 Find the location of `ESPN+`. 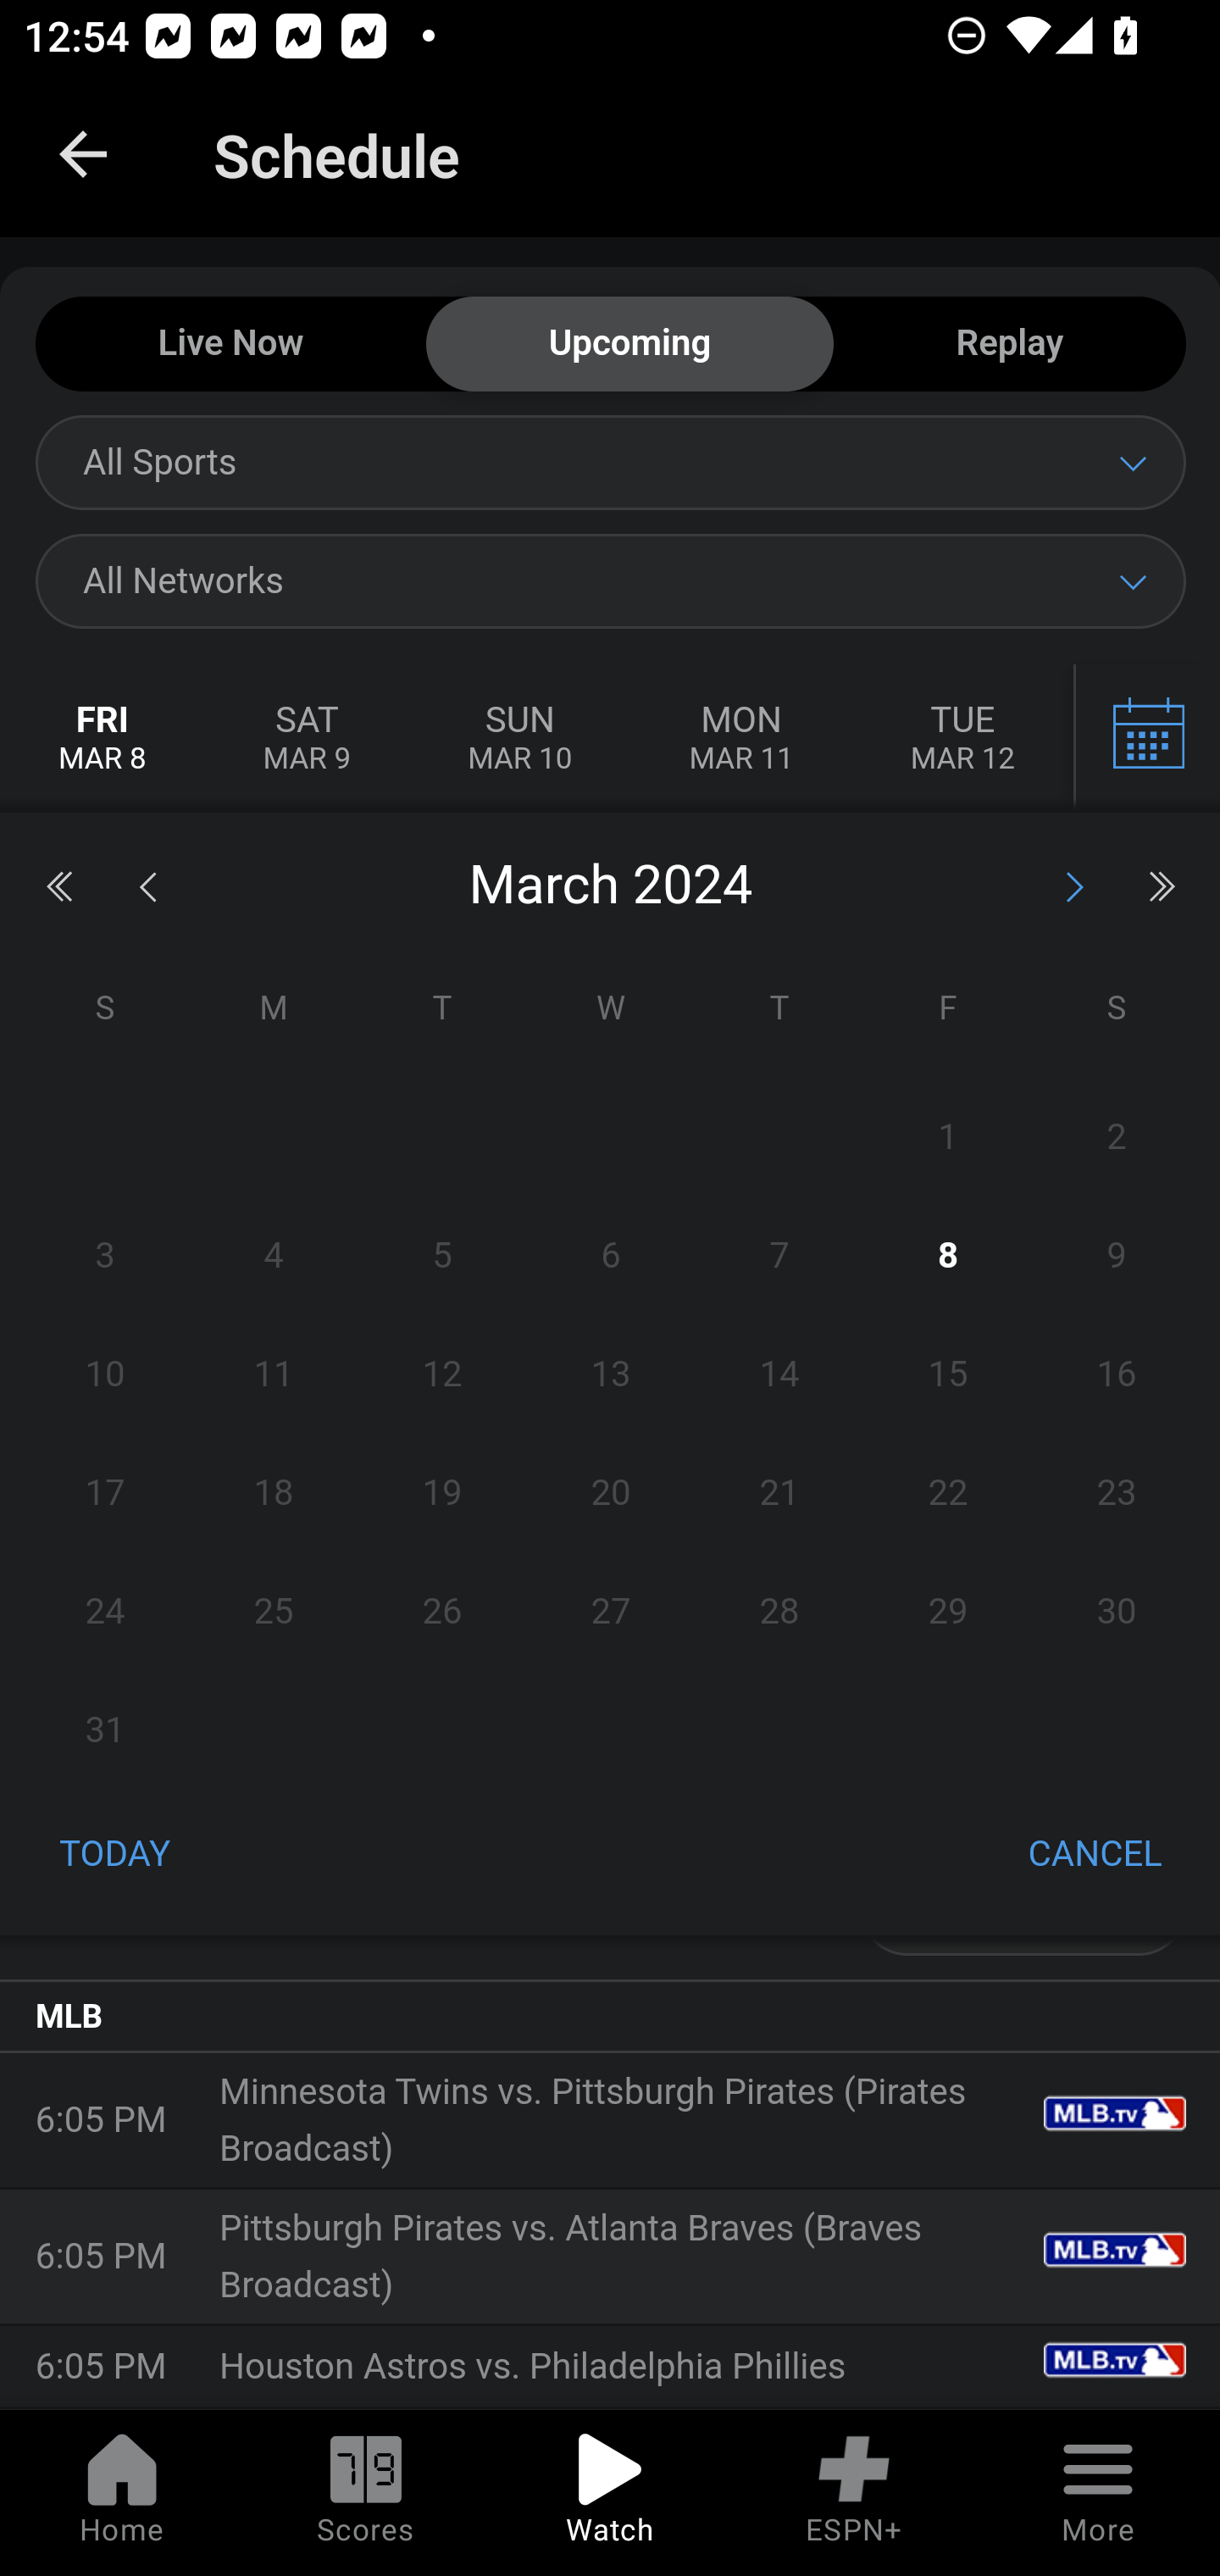

ESPN+ is located at coordinates (854, 2493).